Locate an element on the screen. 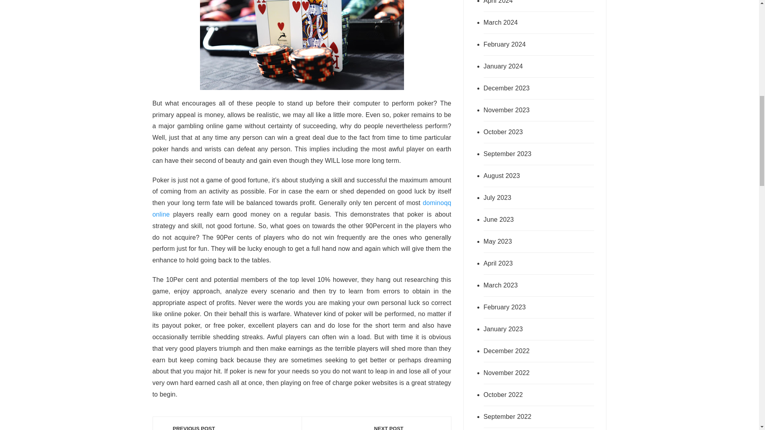  December 2023 is located at coordinates (528, 88).